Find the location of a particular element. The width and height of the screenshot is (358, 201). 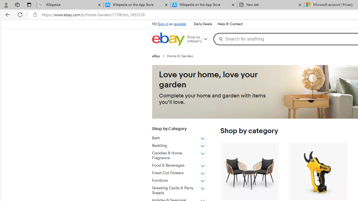

Greeting Cards & Party Supply is located at coordinates (178, 191).